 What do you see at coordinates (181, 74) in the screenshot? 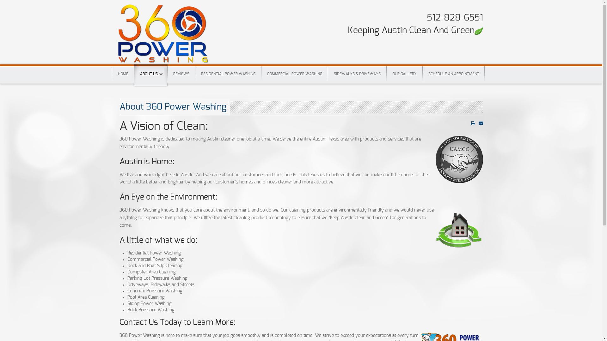
I see `REVIEWS` at bounding box center [181, 74].